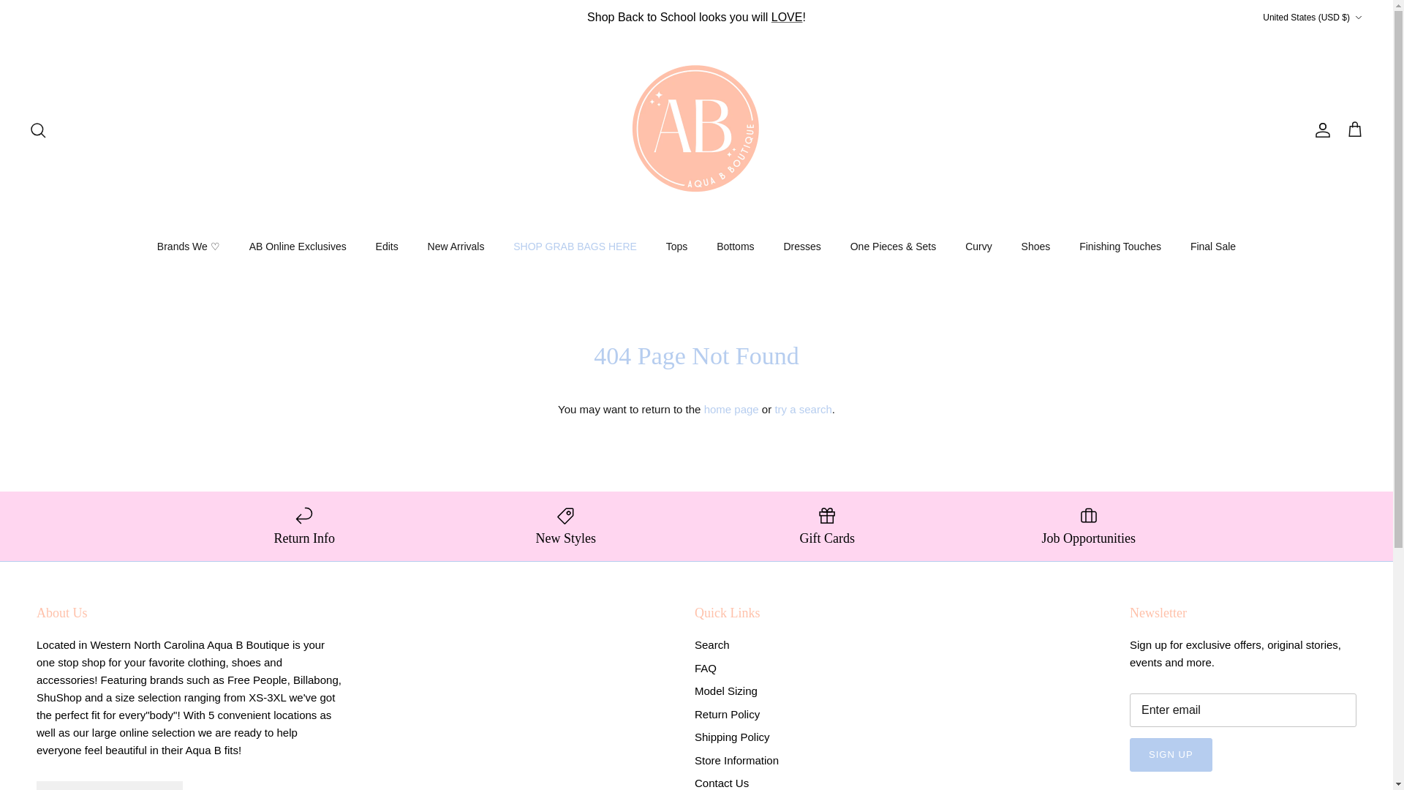 Image resolution: width=1404 pixels, height=790 pixels. What do you see at coordinates (787, 18) in the screenshot?
I see `LOVE` at bounding box center [787, 18].